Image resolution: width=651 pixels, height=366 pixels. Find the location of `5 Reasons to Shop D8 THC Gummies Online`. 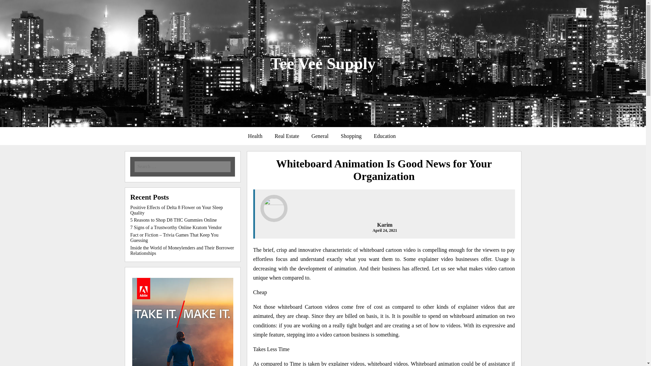

5 Reasons to Shop D8 THC Gummies Online is located at coordinates (174, 220).